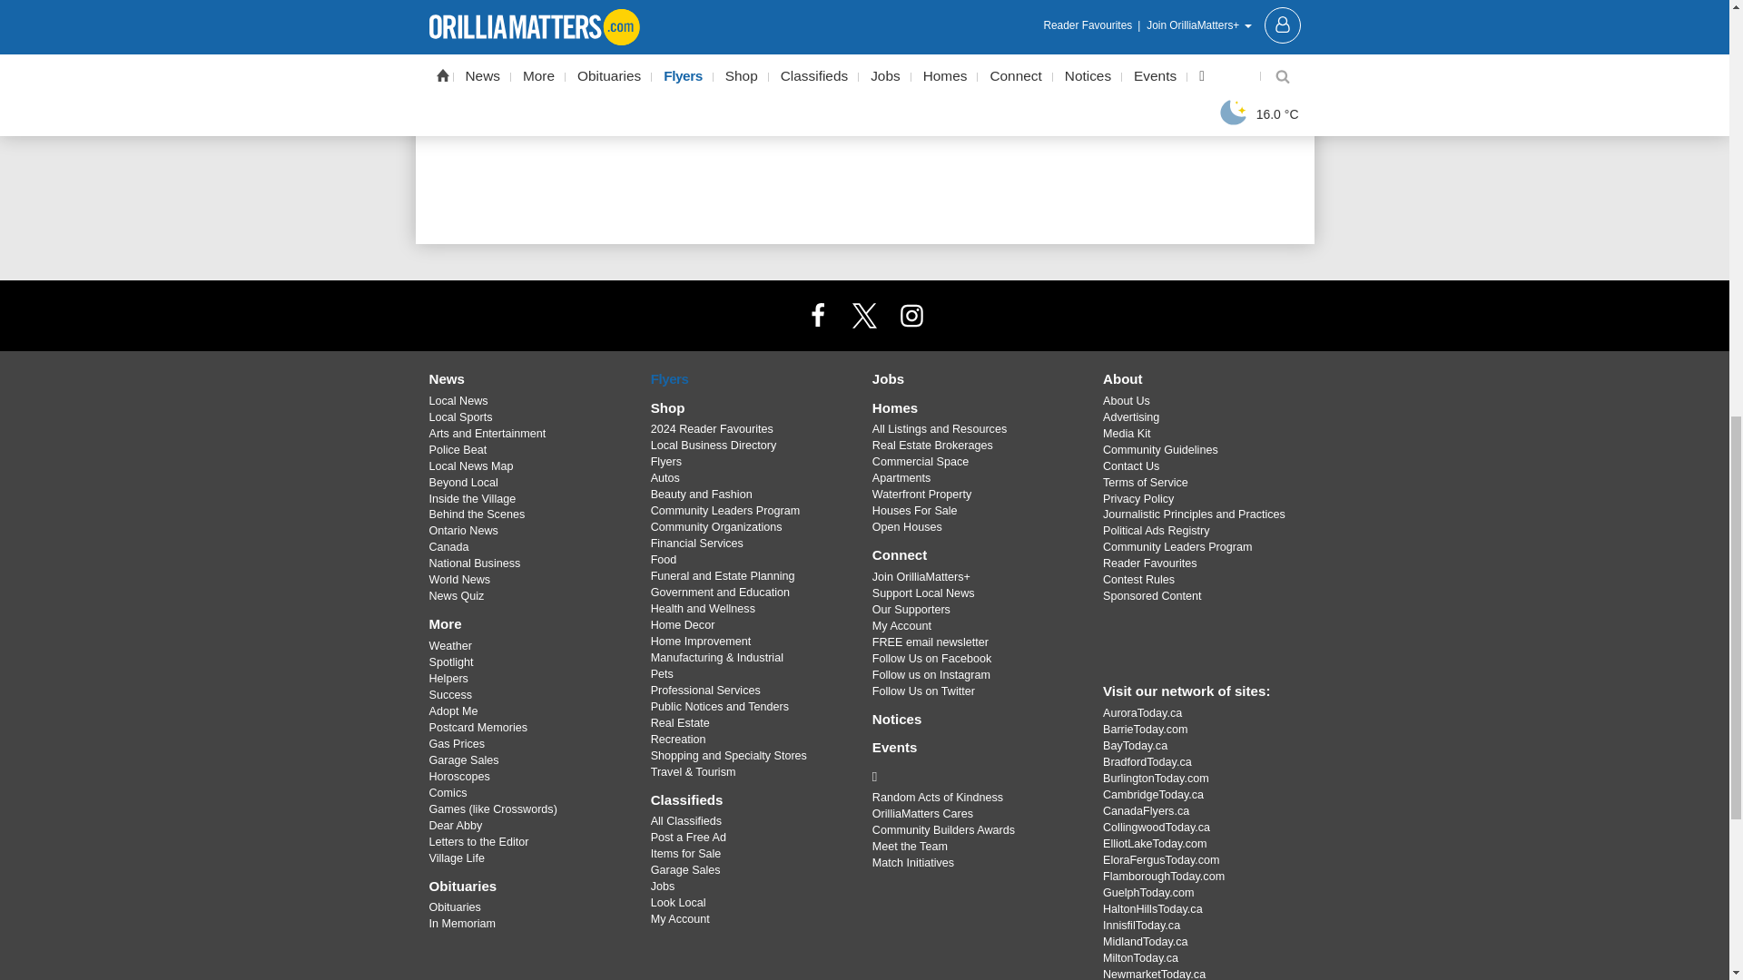 The height and width of the screenshot is (980, 1743). What do you see at coordinates (818, 315) in the screenshot?
I see `Facebook` at bounding box center [818, 315].